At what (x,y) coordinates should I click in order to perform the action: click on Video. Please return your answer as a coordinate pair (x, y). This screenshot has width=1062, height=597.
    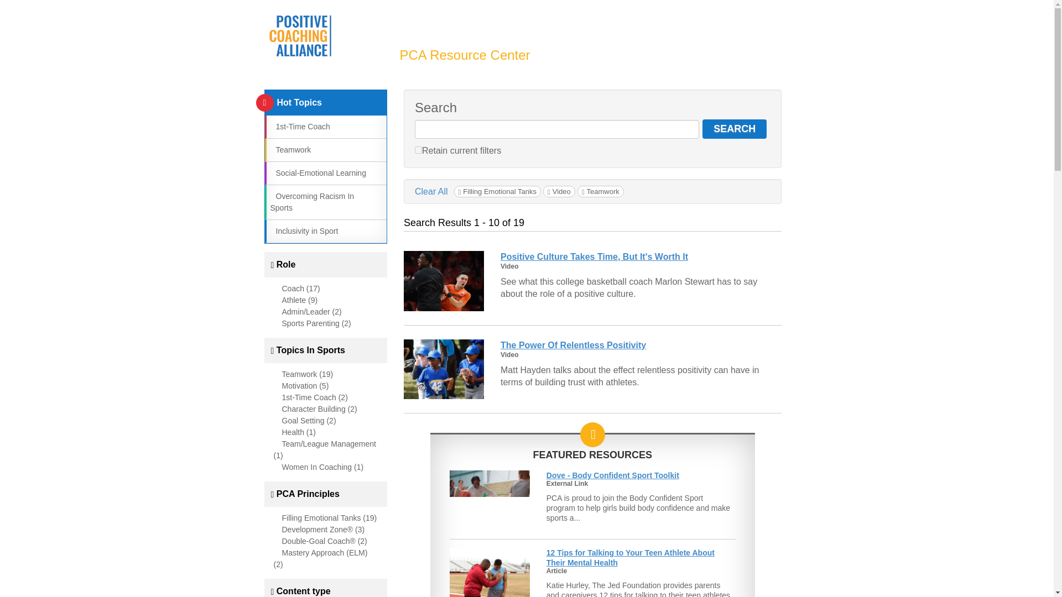
    Looking at the image, I should click on (559, 191).